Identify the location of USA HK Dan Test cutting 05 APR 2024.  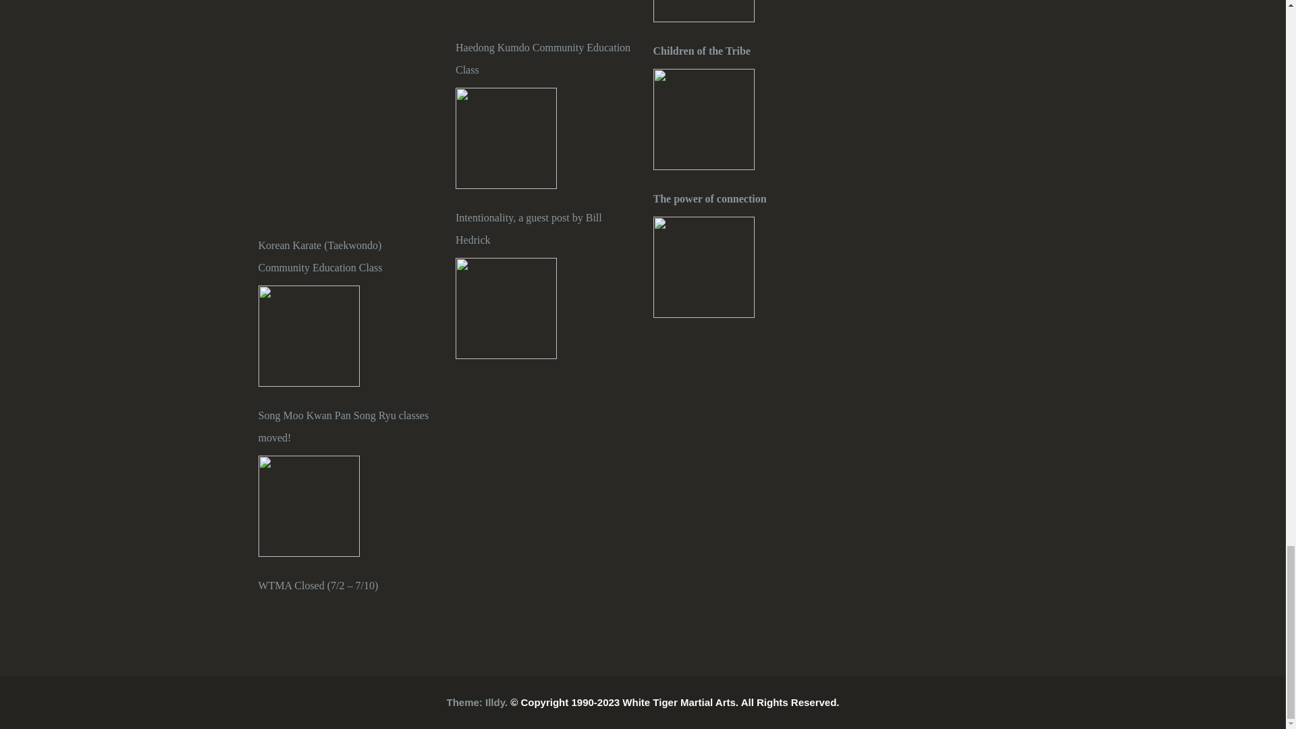
(506, 9).